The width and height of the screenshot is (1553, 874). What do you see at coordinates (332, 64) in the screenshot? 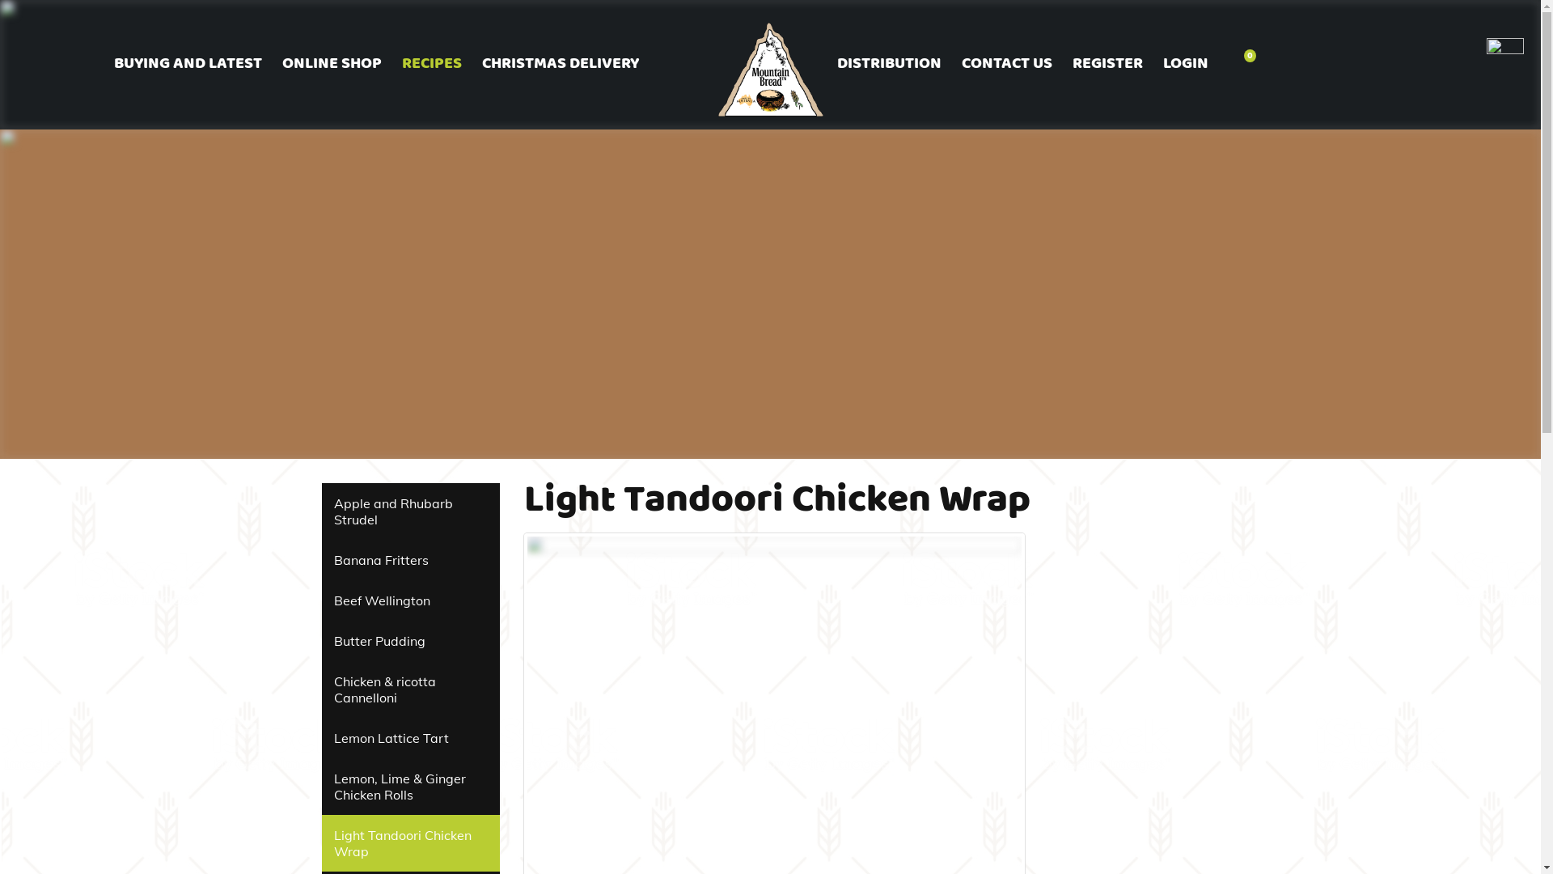
I see `ONLINE SHOP` at bounding box center [332, 64].